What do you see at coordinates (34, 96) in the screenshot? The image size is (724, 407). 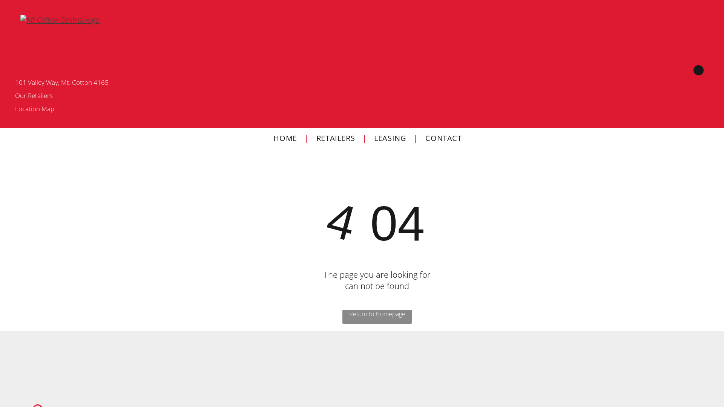 I see `Our Retailers` at bounding box center [34, 96].